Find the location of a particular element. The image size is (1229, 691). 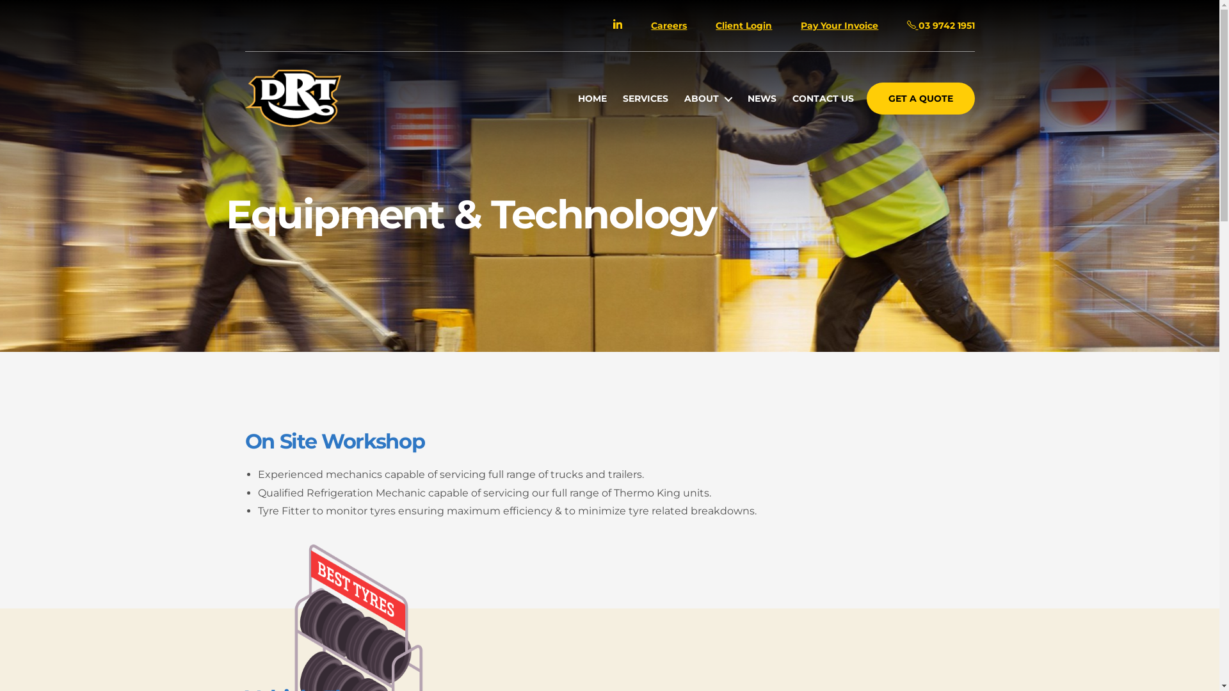

Pay Your Invoice is located at coordinates (840, 26).